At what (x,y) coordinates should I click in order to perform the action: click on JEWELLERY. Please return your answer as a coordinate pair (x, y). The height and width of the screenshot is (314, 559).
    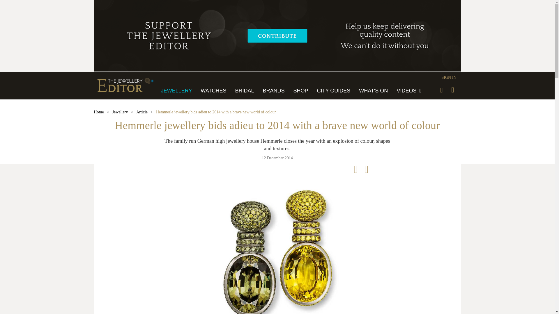
    Looking at the image, I should click on (176, 91).